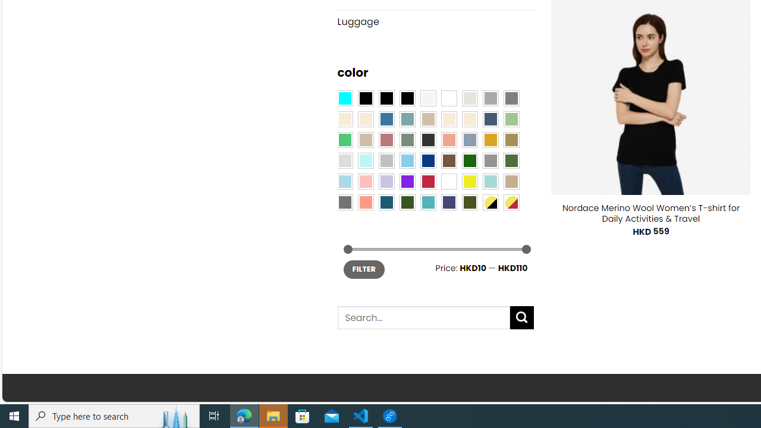  I want to click on Light Green, so click(511, 119).